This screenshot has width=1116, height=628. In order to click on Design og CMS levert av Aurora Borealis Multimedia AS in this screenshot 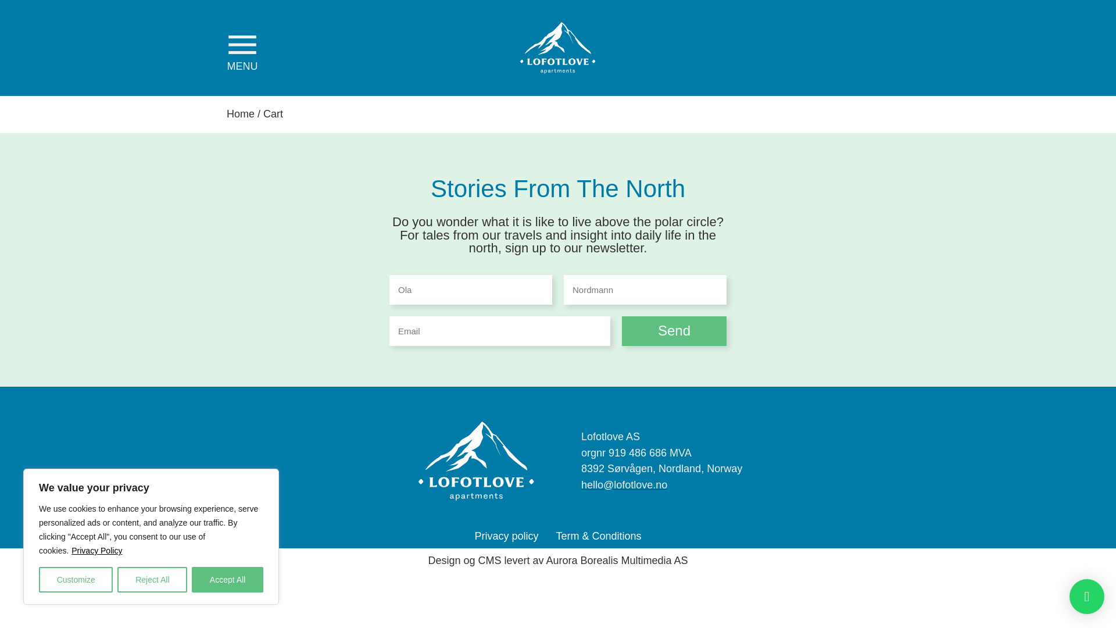, I will do `click(557, 561)`.